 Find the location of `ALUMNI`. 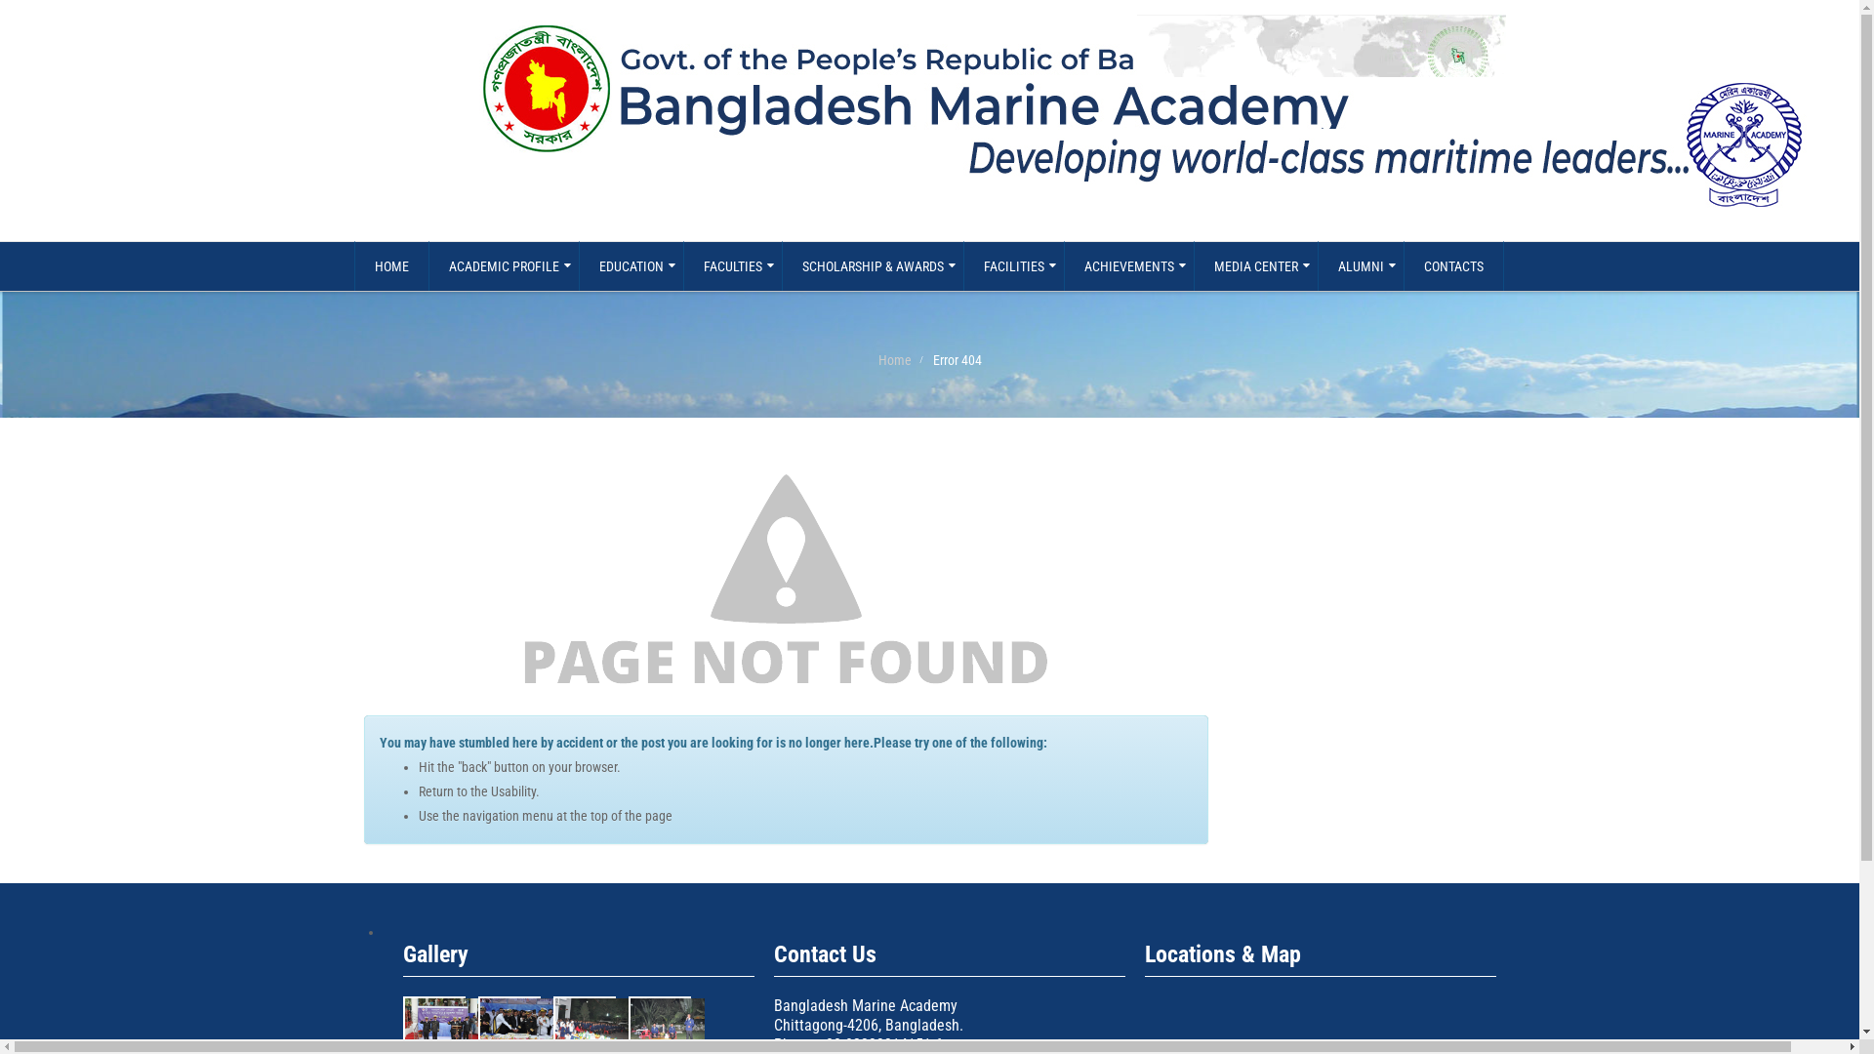

ALUMNI is located at coordinates (1361, 266).